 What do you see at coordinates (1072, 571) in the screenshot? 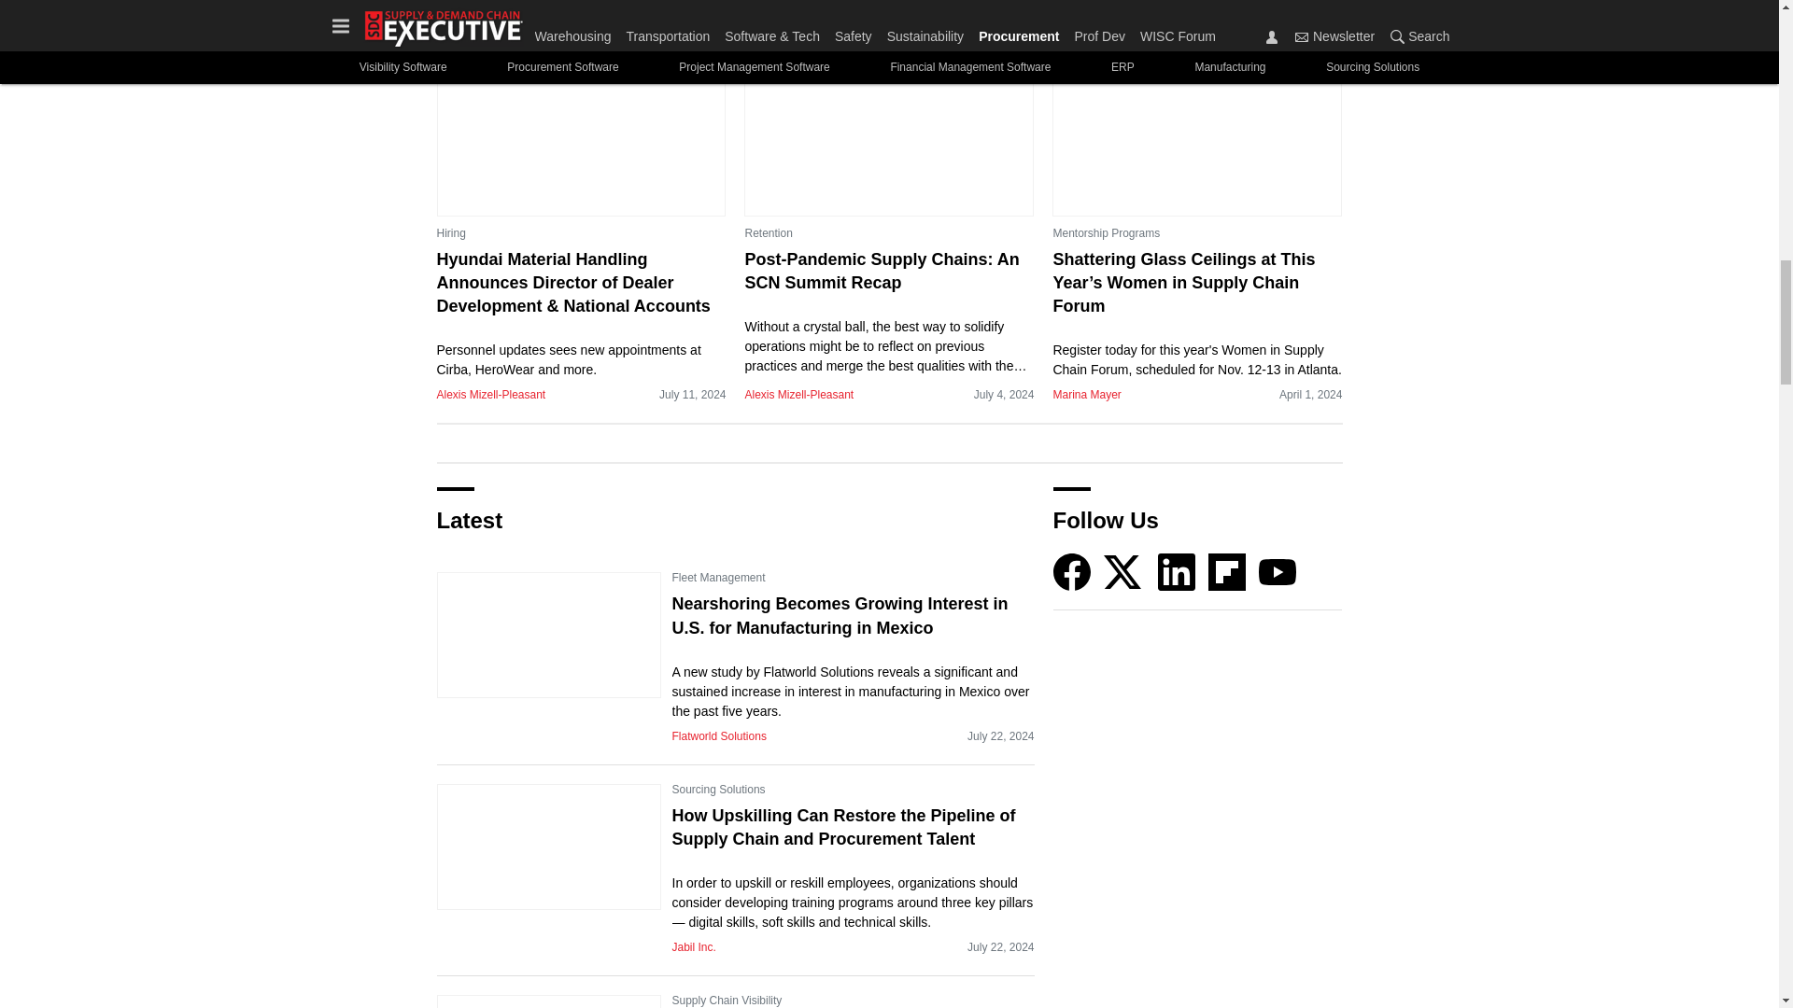
I see `Facebook icon` at bounding box center [1072, 571].